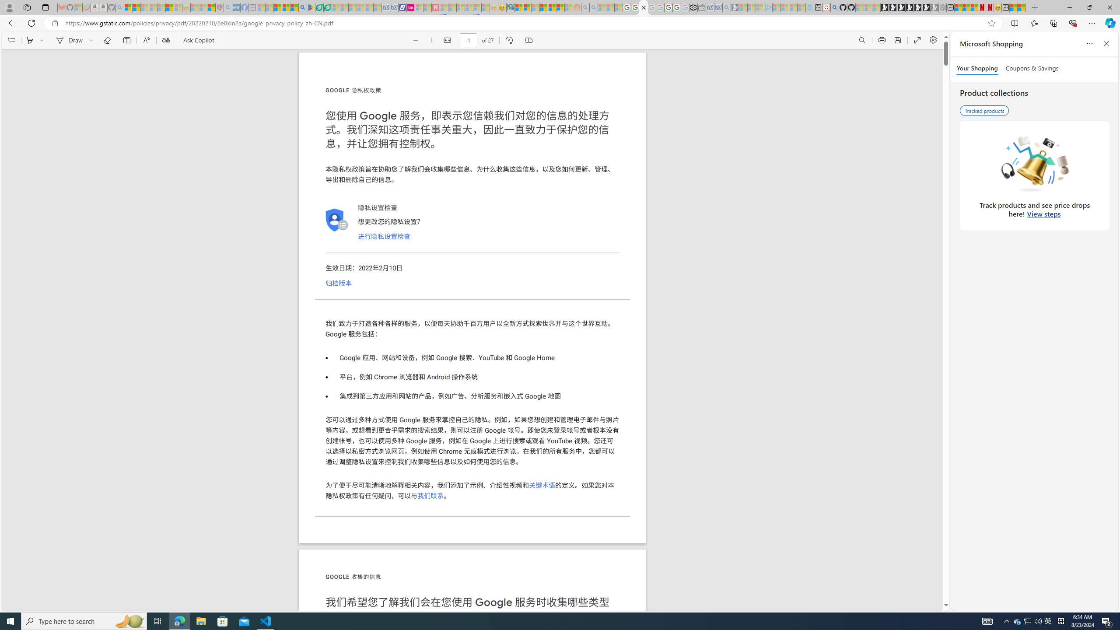 The width and height of the screenshot is (1120, 630). Describe the element at coordinates (319, 7) in the screenshot. I see `Terms of Use Agreement` at that location.